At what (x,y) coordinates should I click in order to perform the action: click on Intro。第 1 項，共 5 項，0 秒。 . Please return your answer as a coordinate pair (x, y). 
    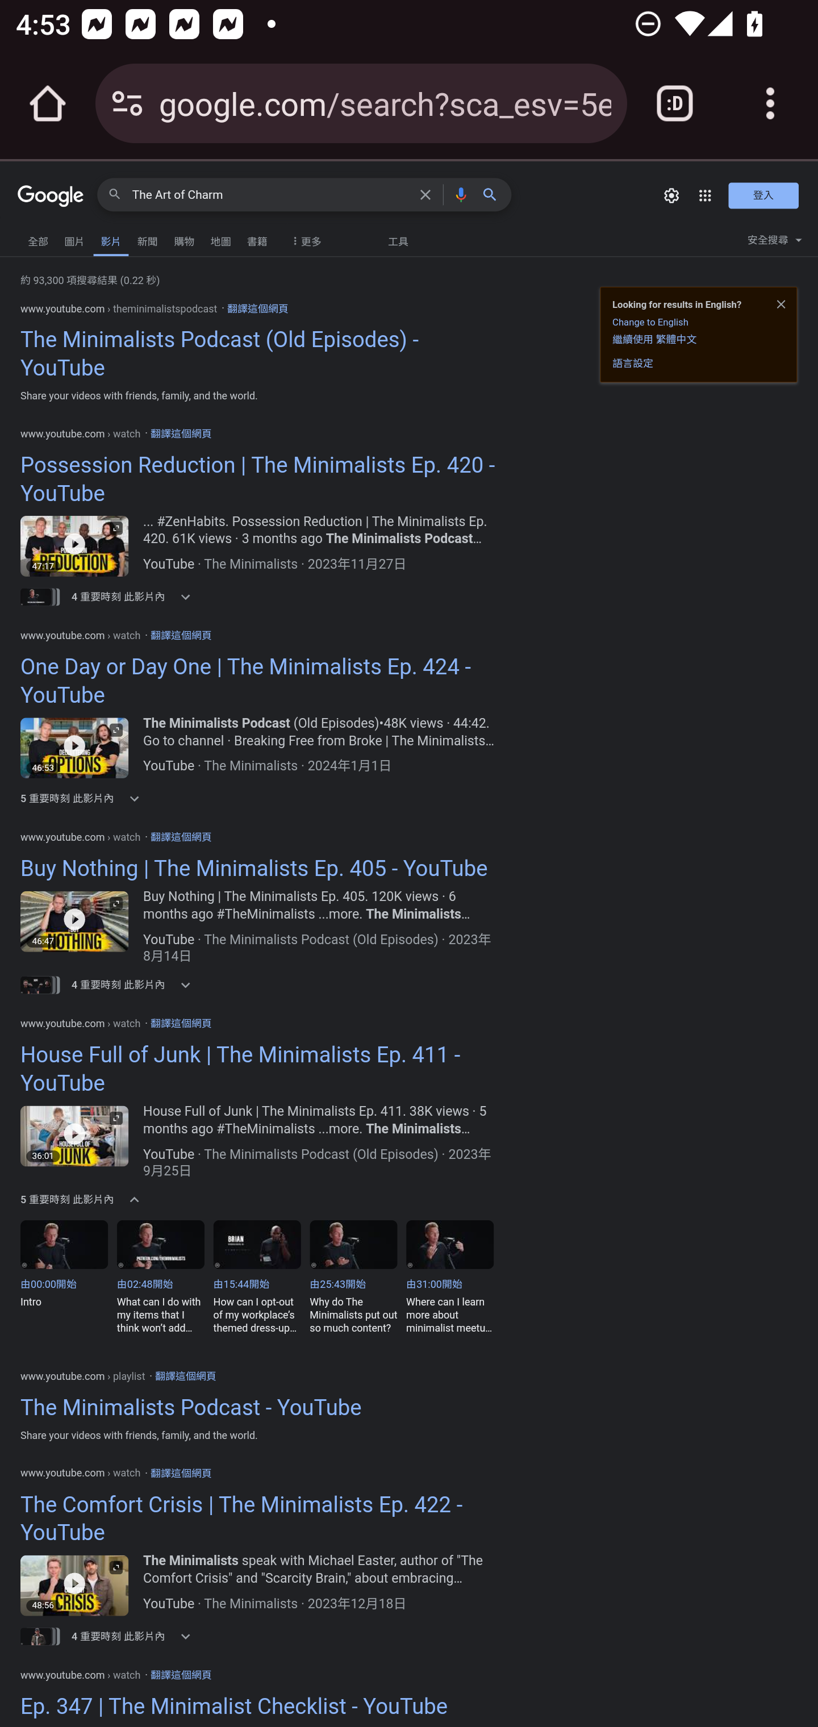
    Looking at the image, I should click on (68, 1277).